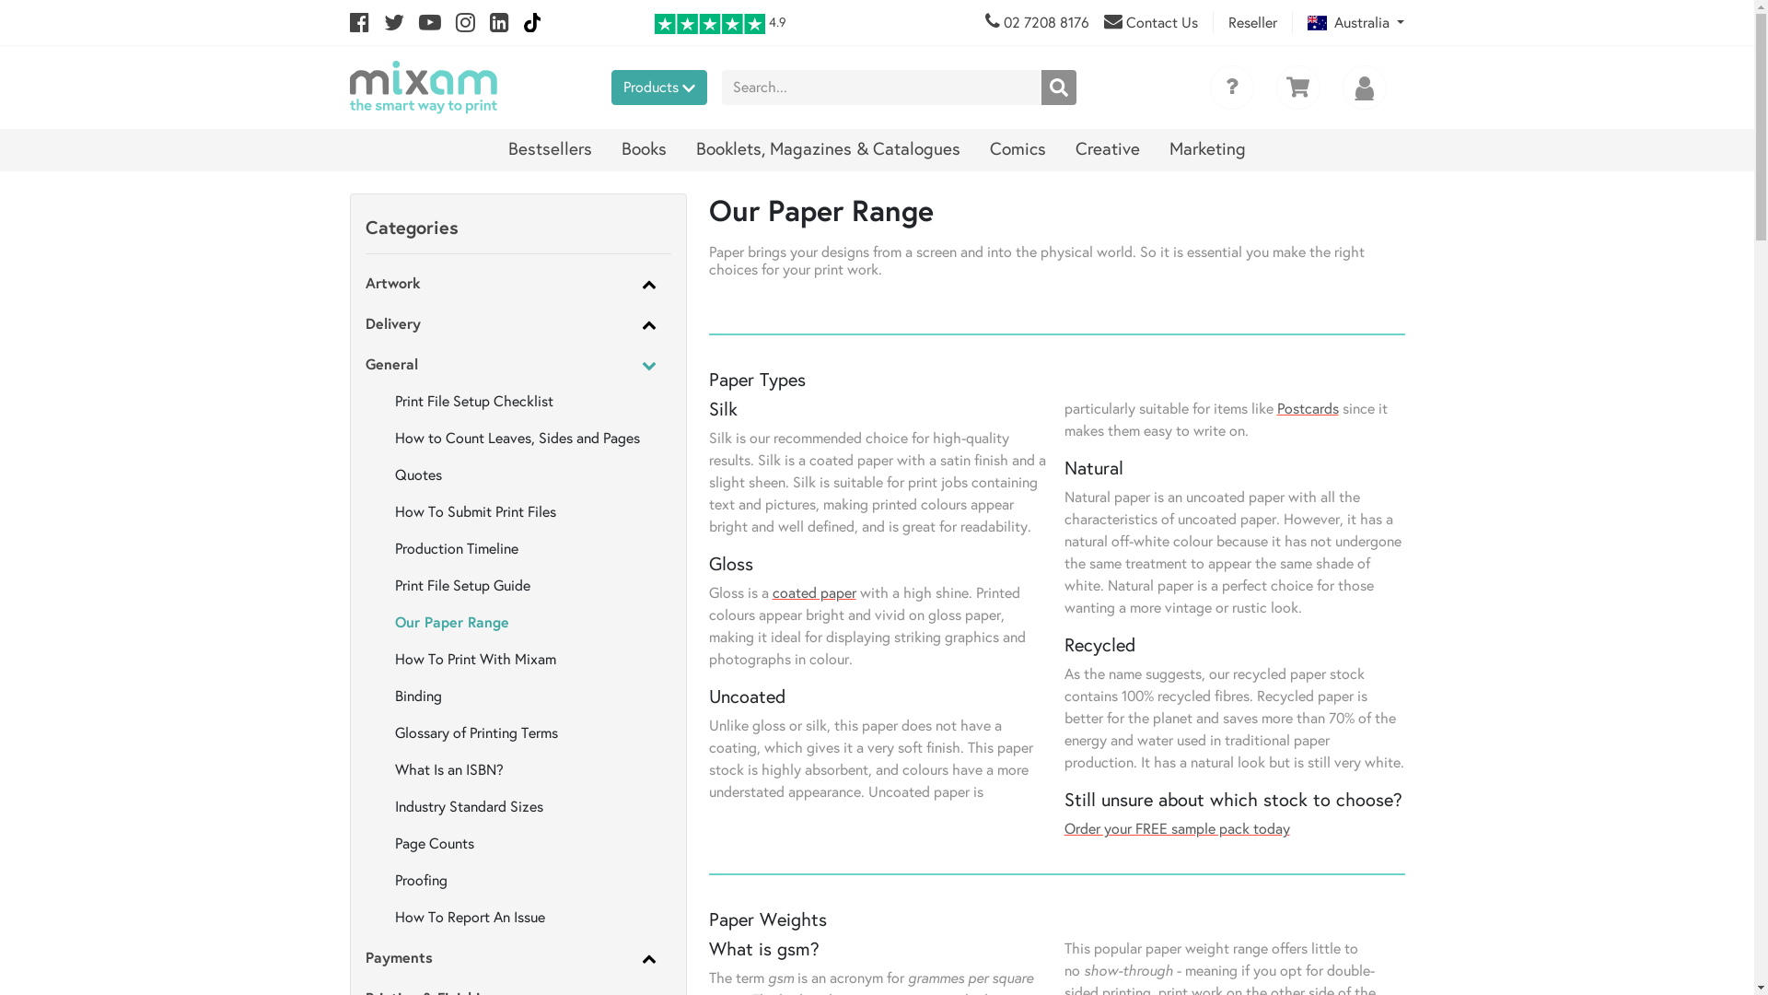  Describe the element at coordinates (1162, 22) in the screenshot. I see `Contact Us` at that location.